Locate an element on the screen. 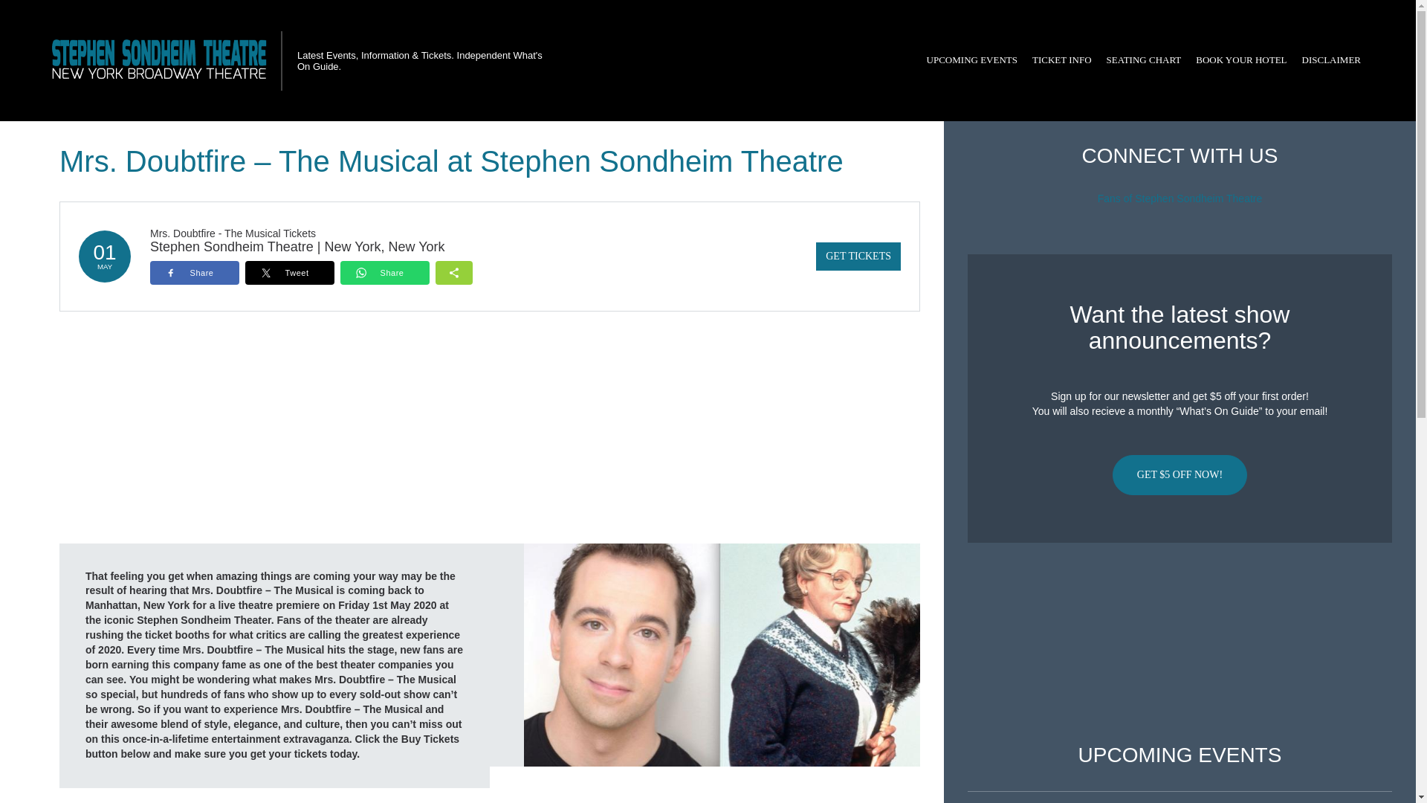  DISCLAIMER is located at coordinates (1331, 60).